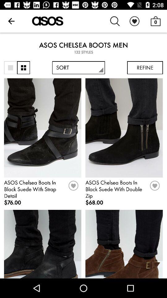  What do you see at coordinates (134, 21) in the screenshot?
I see `launch the item above asos chelsea boots` at bounding box center [134, 21].